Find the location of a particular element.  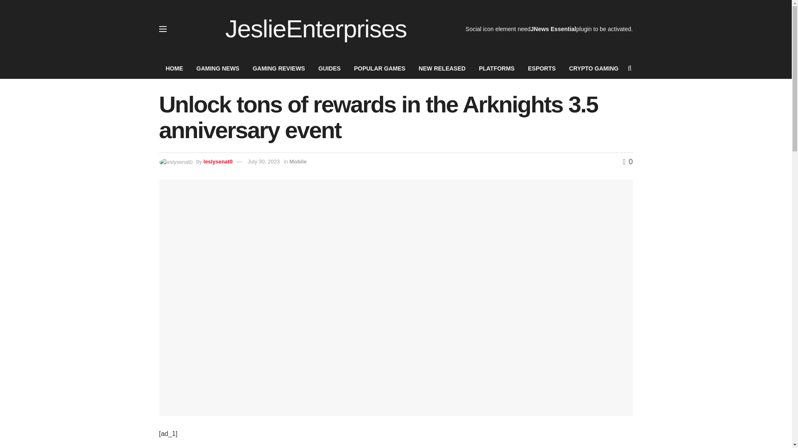

NEW RELEASED is located at coordinates (442, 68).